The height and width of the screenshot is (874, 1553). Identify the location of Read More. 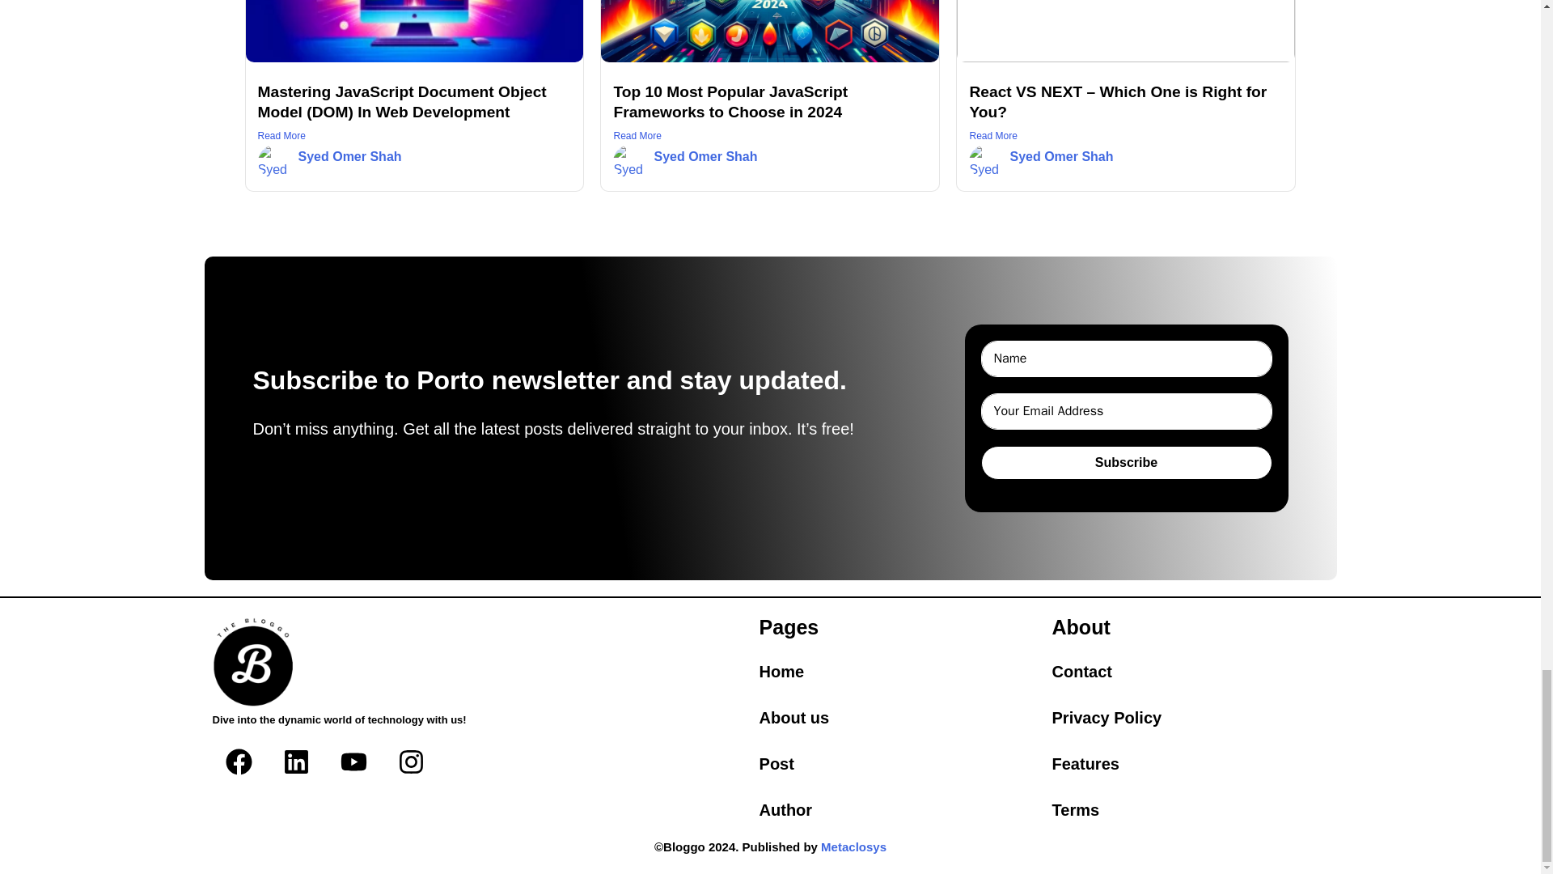
(1126, 136).